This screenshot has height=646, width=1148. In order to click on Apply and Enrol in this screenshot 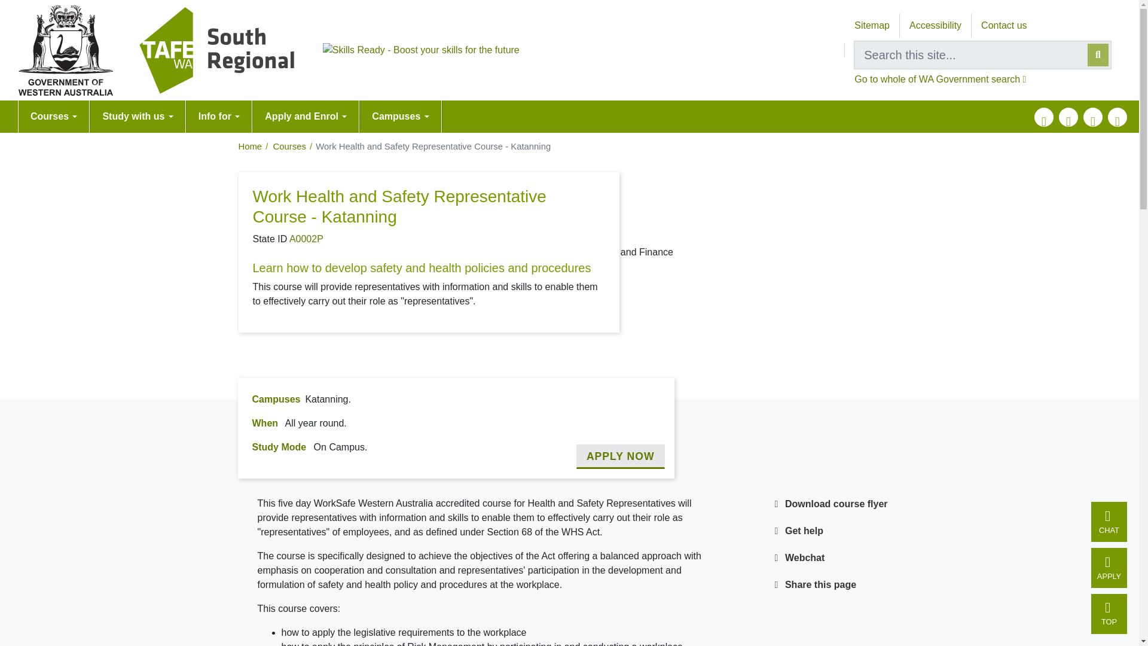, I will do `click(306, 117)`.